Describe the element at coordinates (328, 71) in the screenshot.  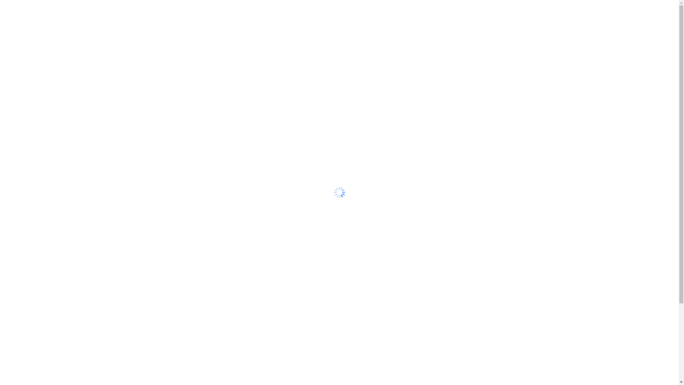
I see `What is Internet Marketing` at that location.